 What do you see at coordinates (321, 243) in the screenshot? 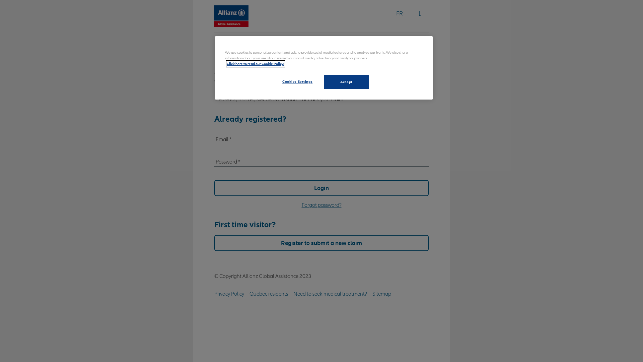
I see `Register to submit a new claim` at bounding box center [321, 243].